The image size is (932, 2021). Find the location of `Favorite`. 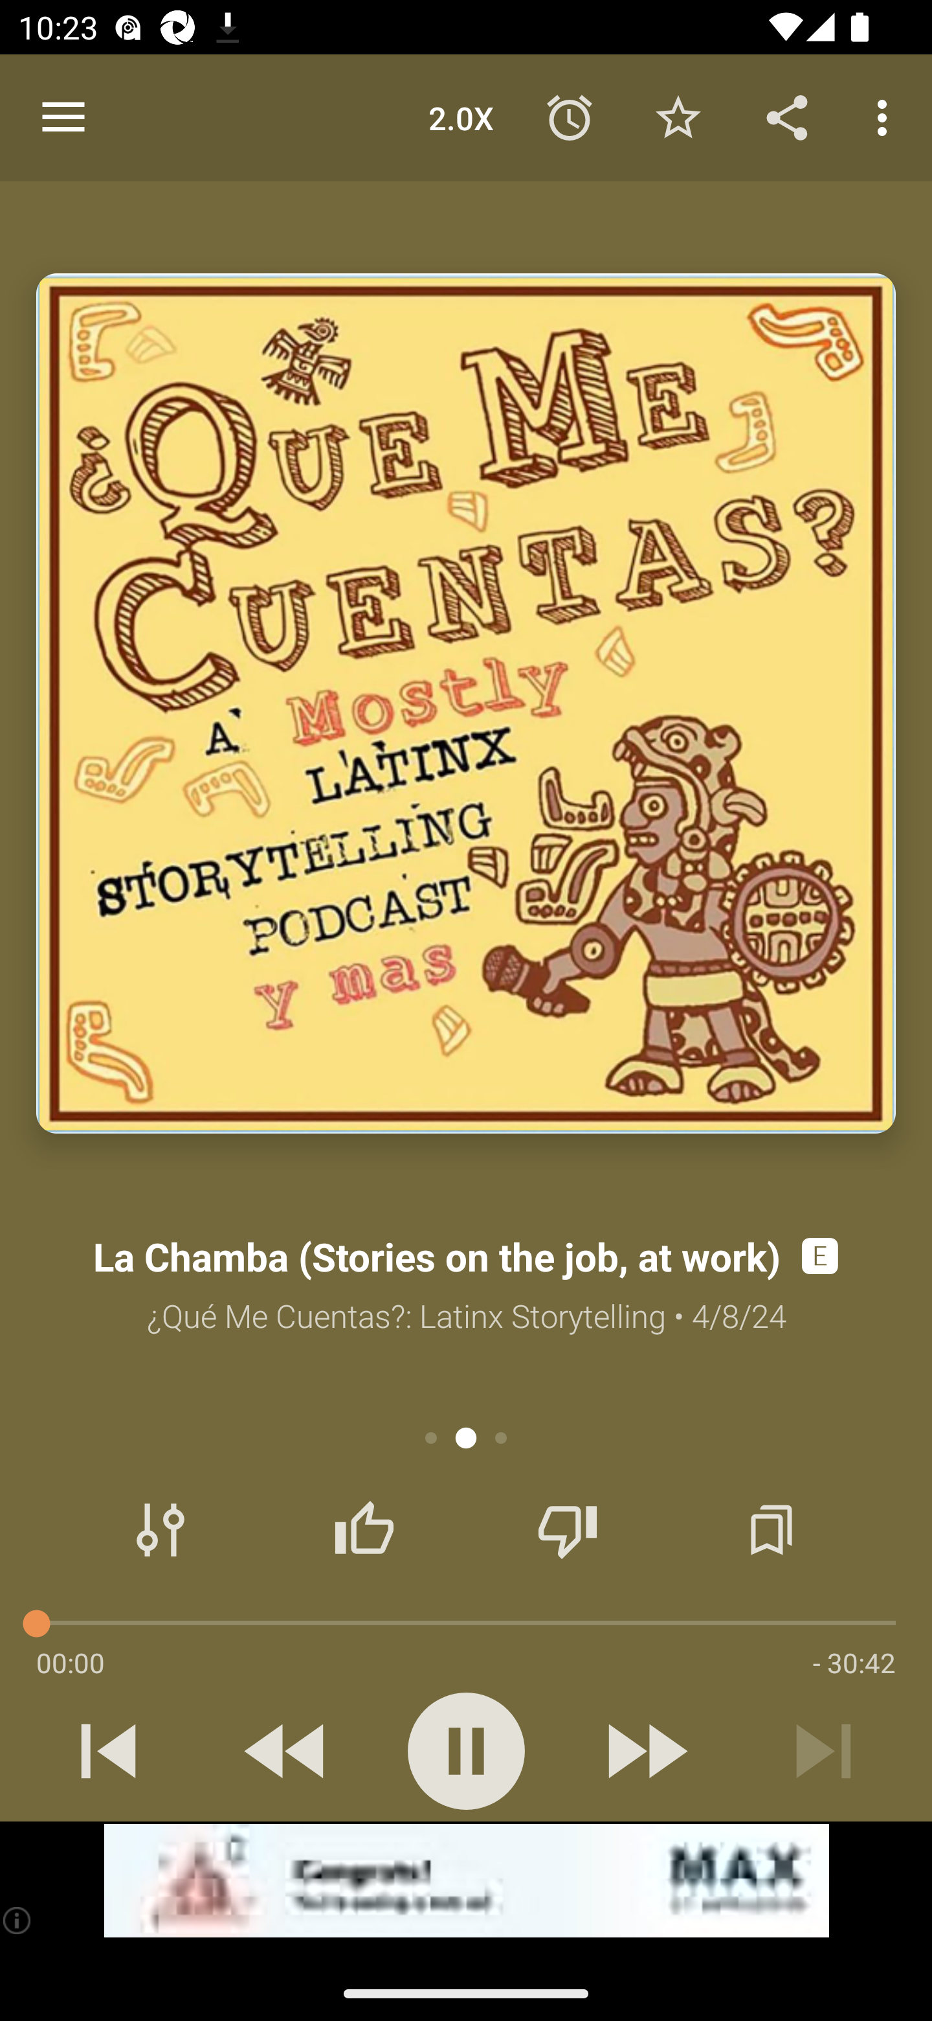

Favorite is located at coordinates (678, 117).